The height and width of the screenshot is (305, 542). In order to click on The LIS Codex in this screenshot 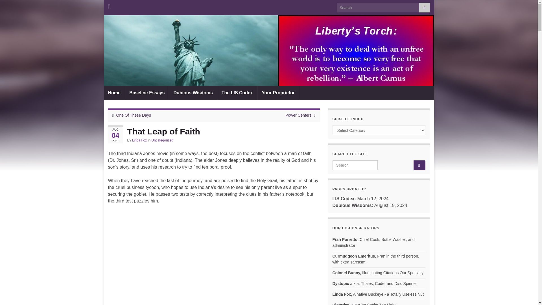, I will do `click(237, 93)`.